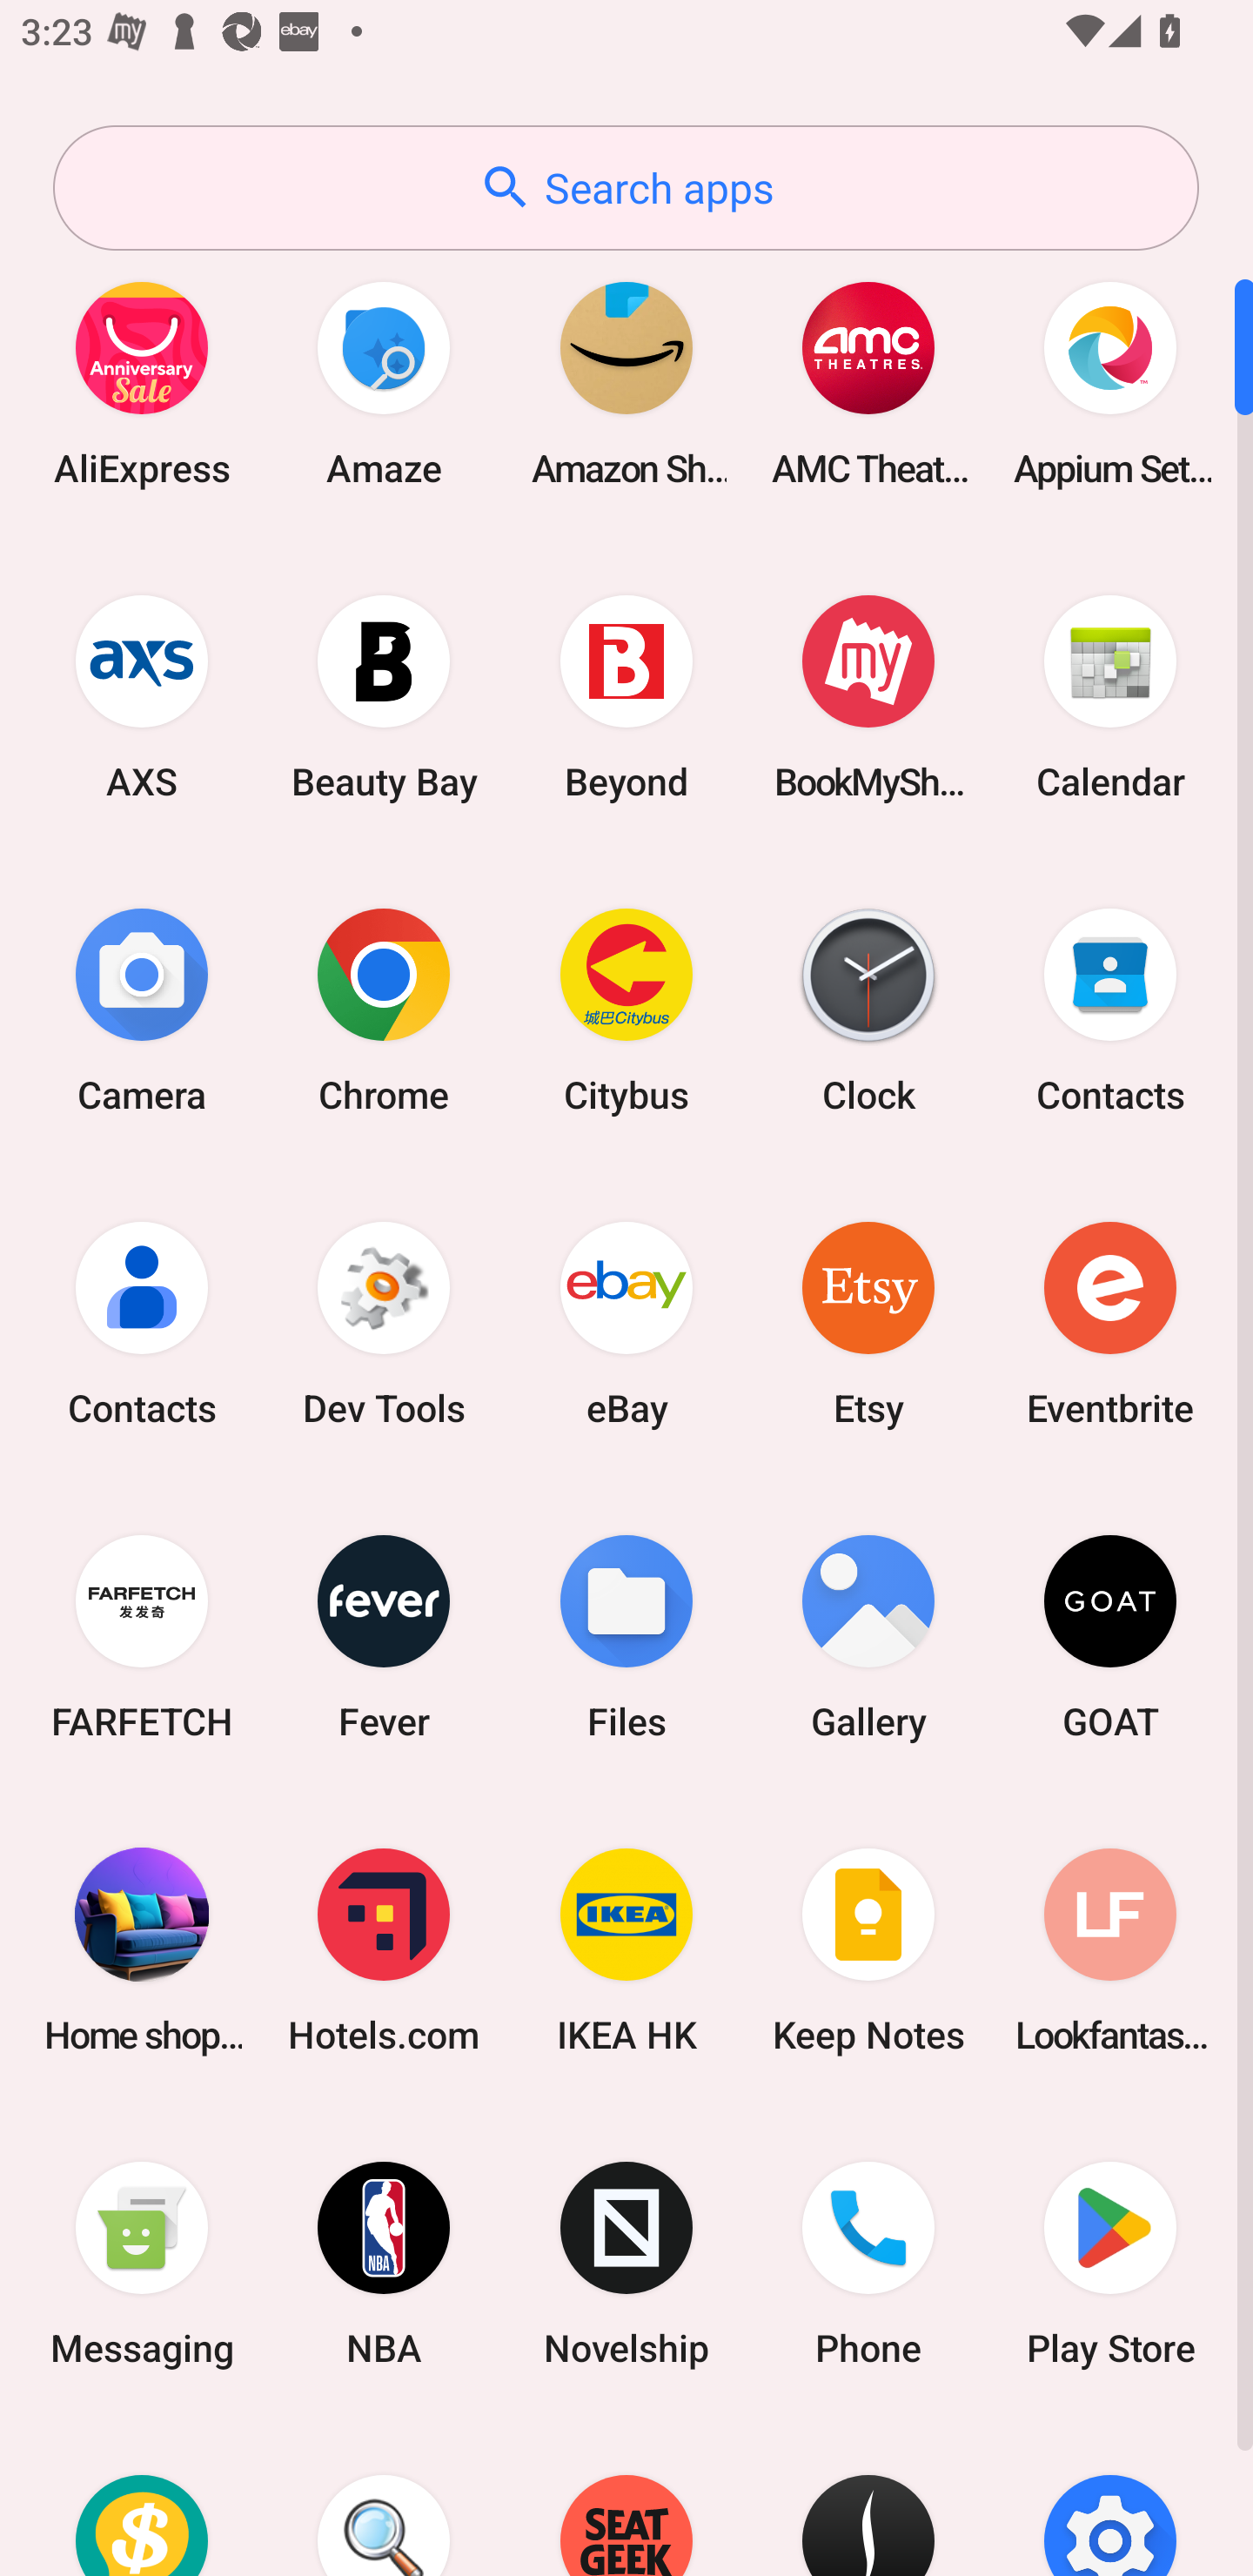  What do you see at coordinates (1110, 1949) in the screenshot?
I see `Lookfantastic` at bounding box center [1110, 1949].